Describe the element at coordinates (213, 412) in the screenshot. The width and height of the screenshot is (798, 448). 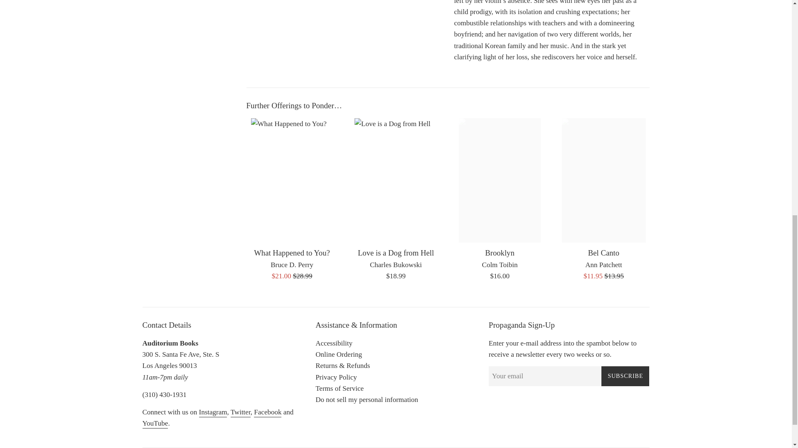
I see `Auditorium Books Instagram` at that location.